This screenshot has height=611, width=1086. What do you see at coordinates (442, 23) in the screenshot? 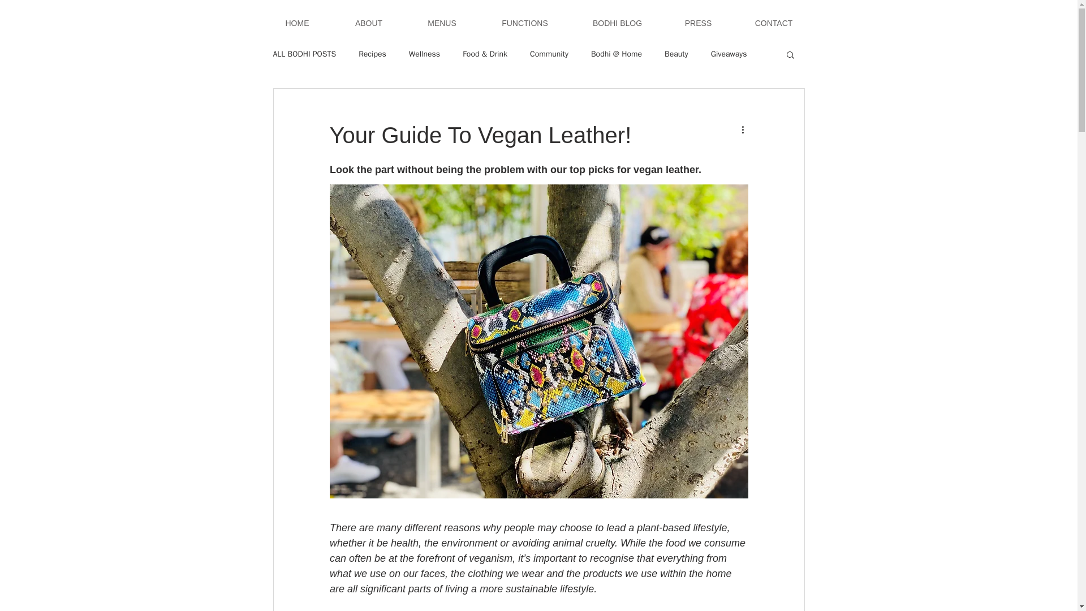
I see `MENUS` at bounding box center [442, 23].